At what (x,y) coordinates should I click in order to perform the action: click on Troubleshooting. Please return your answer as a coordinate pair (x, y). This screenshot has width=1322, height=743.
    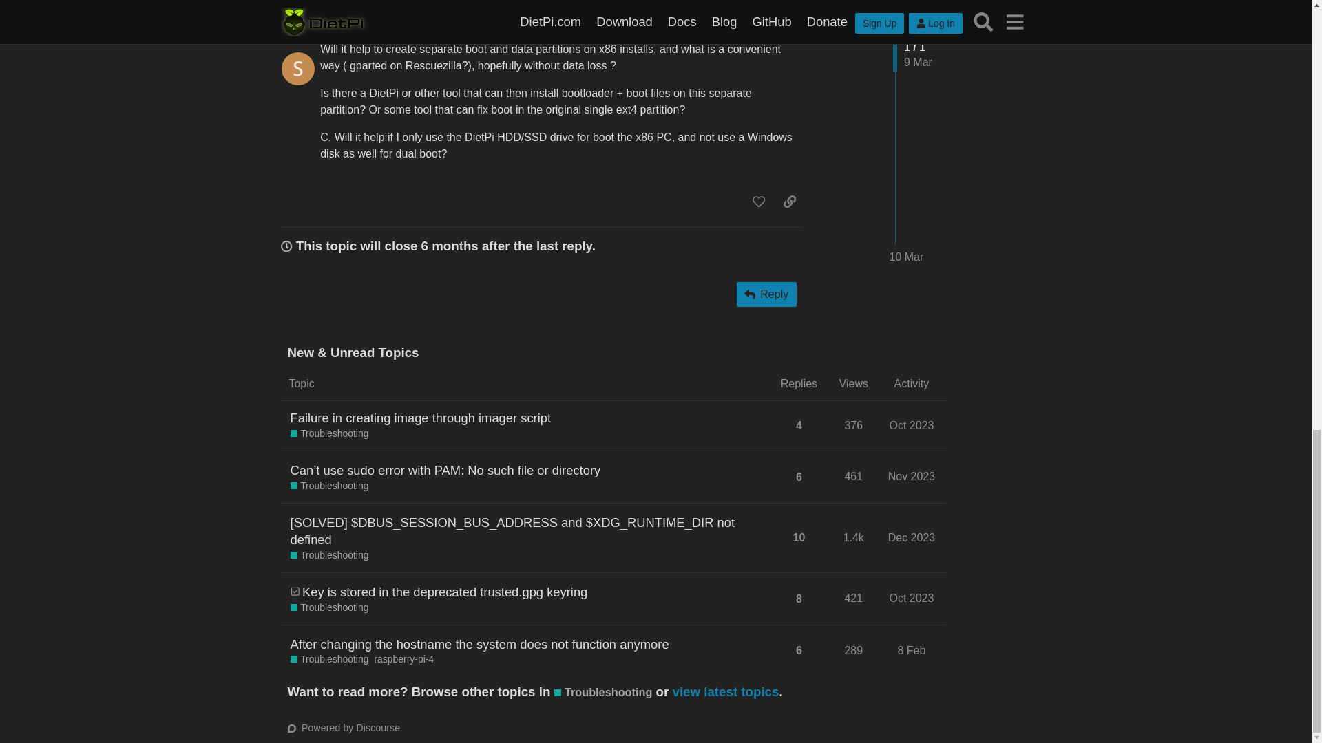
    Looking at the image, I should click on (329, 434).